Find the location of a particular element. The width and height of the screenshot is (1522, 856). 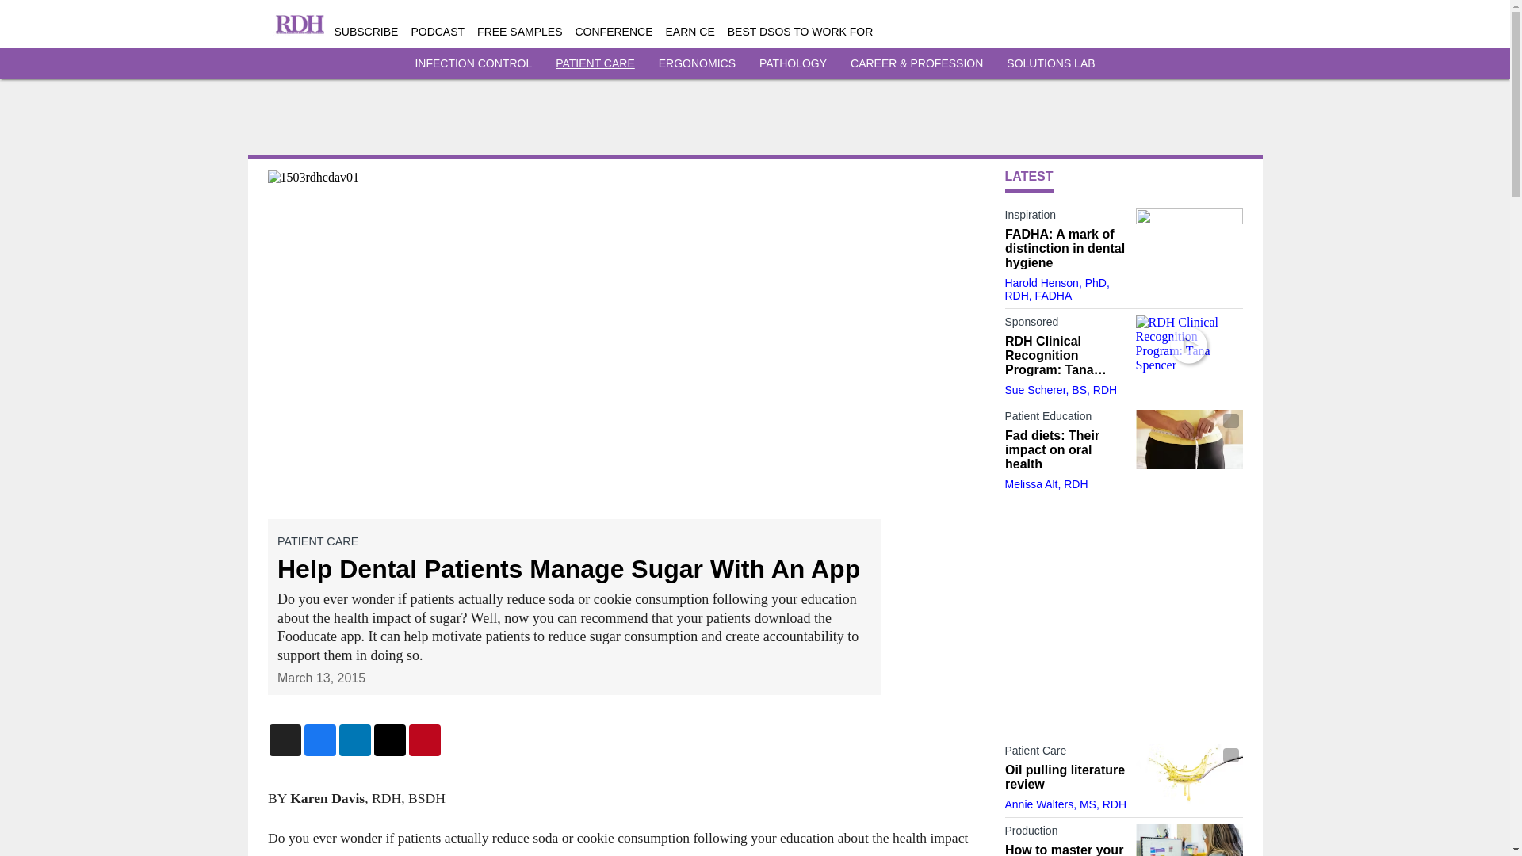

Melissa Alt, RDH is located at coordinates (1046, 483).